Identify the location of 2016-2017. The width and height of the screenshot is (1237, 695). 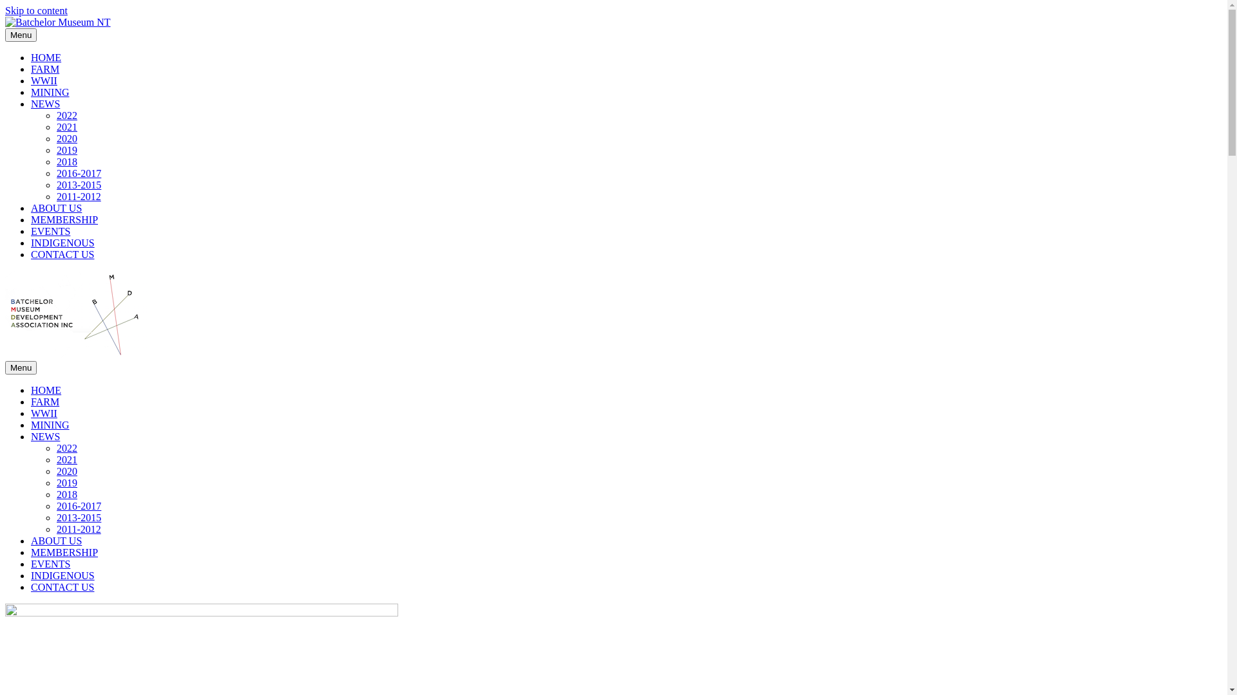
(79, 506).